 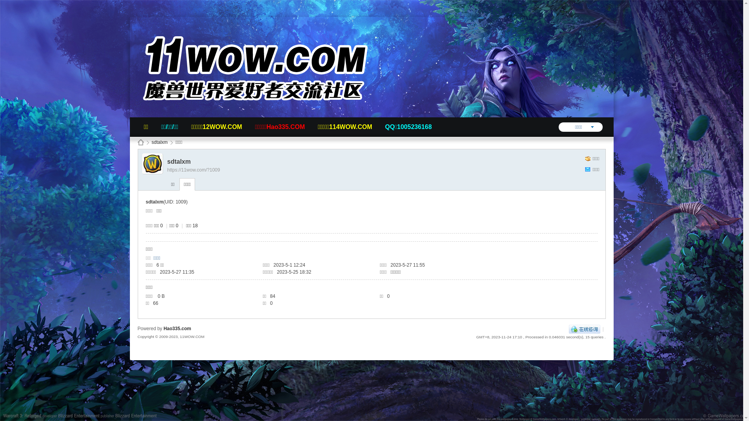 I want to click on QQ, so click(x=584, y=329).